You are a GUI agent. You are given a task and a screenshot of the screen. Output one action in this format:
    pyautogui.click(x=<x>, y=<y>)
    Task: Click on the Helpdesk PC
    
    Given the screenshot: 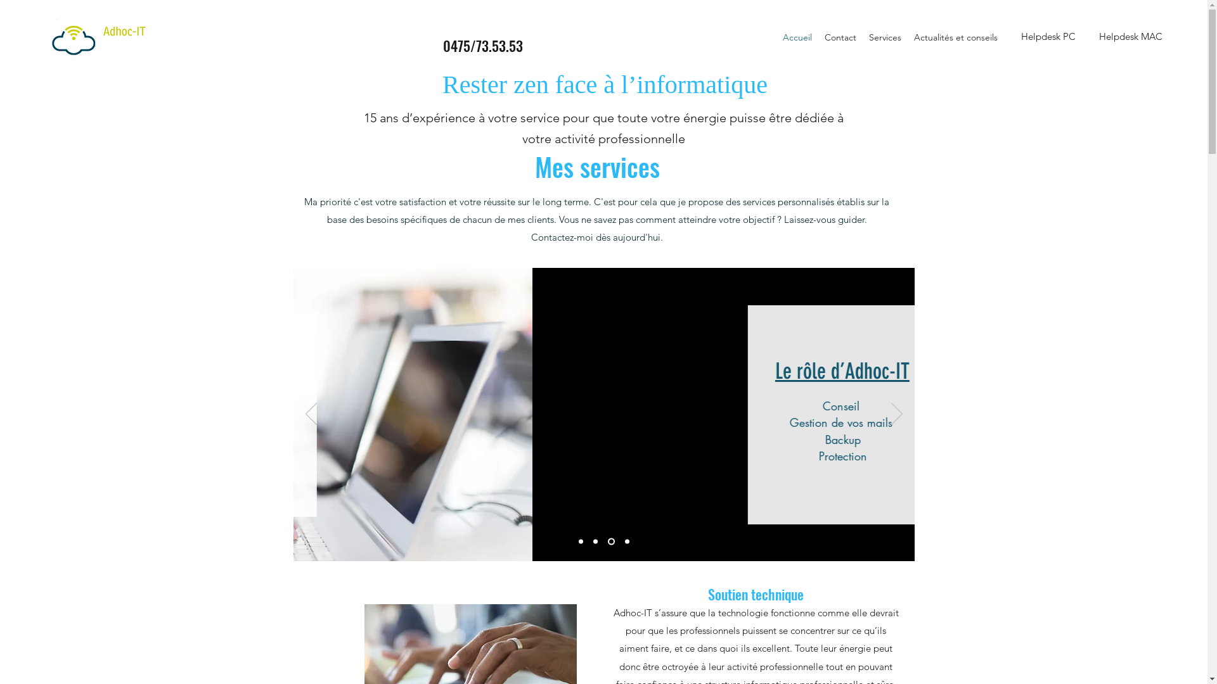 What is the action you would take?
    pyautogui.click(x=1156, y=51)
    